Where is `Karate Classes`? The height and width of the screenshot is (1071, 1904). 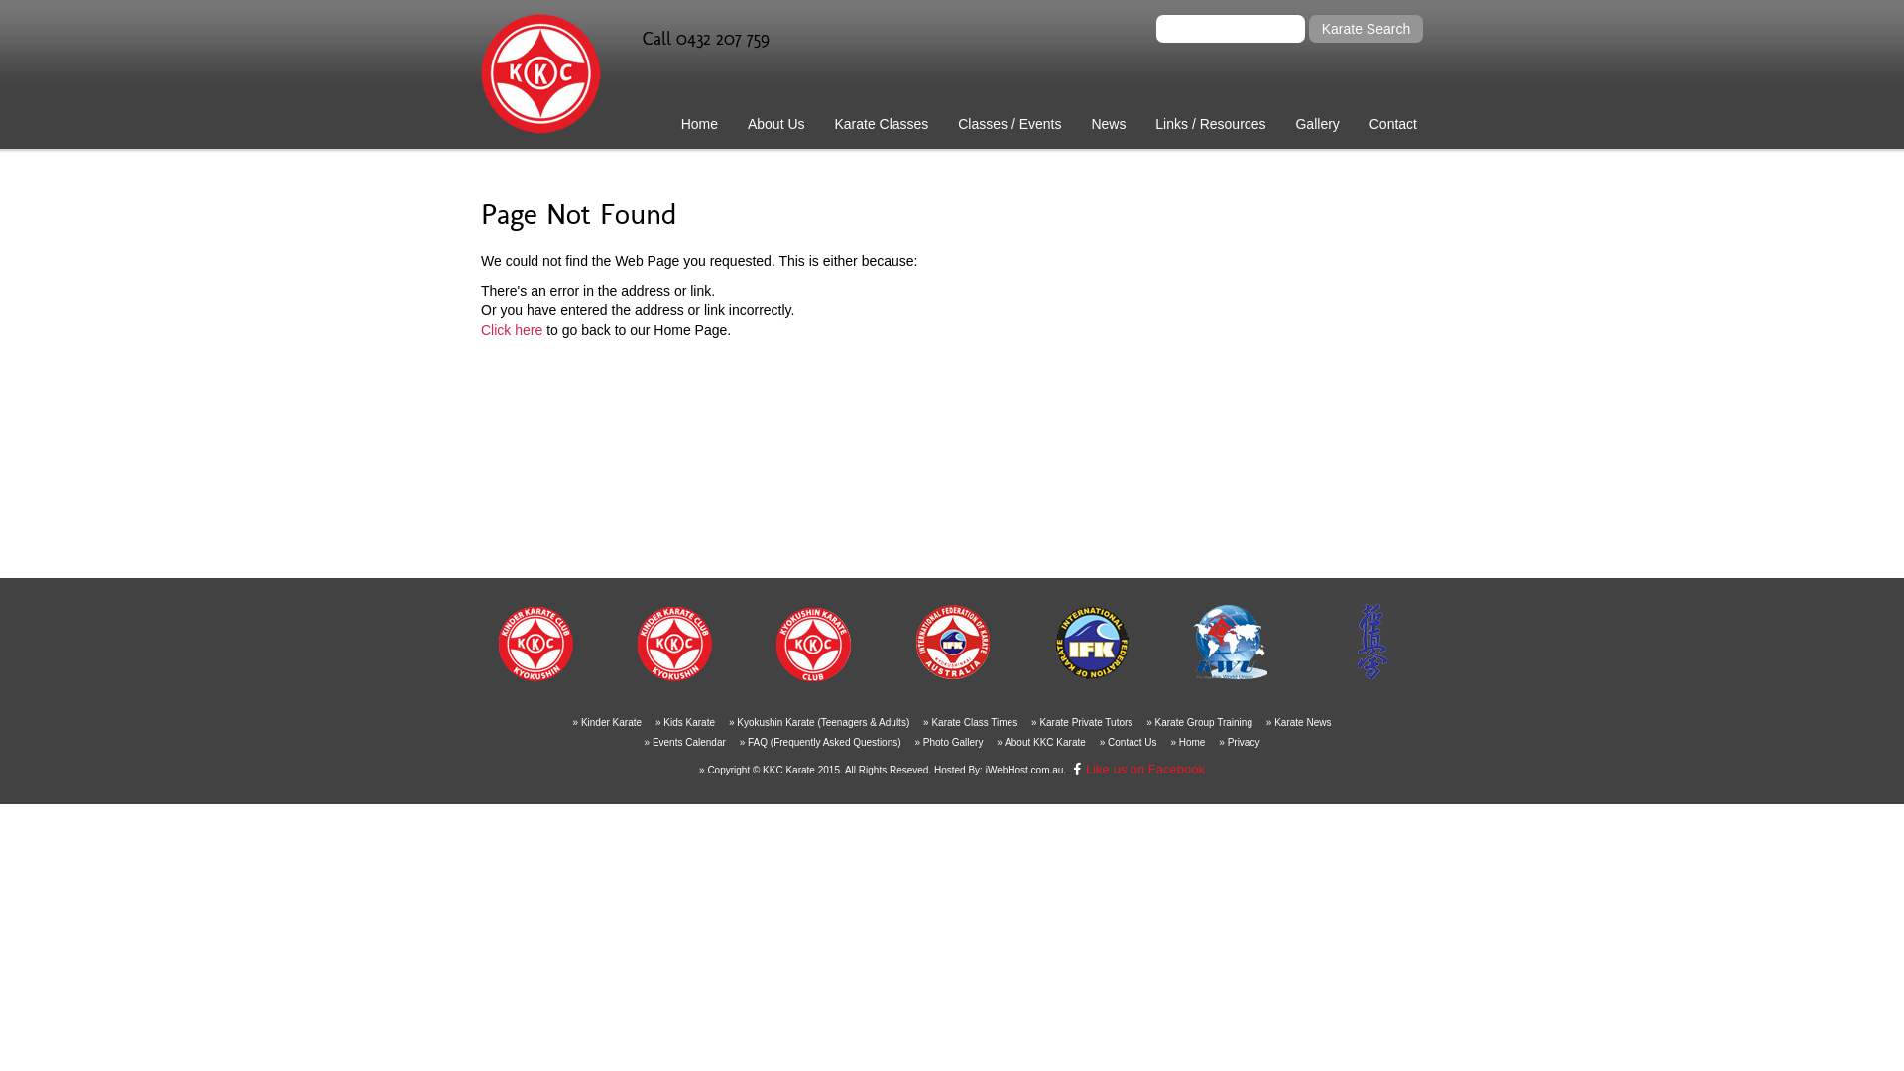 Karate Classes is located at coordinates (881, 124).